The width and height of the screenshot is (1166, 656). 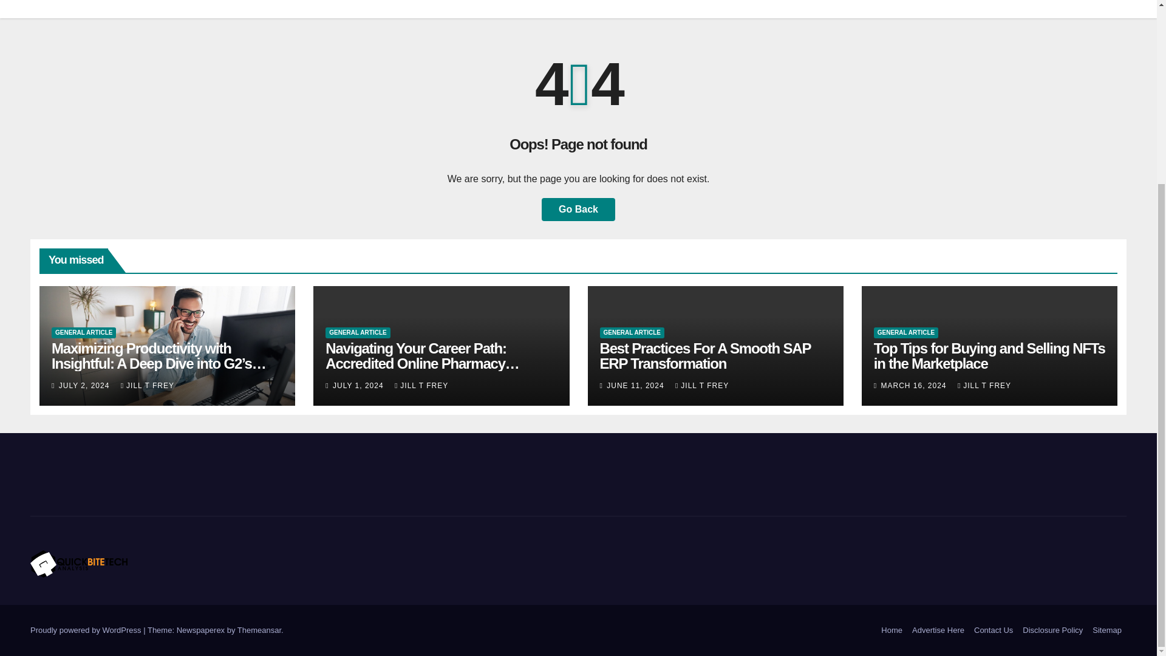 I want to click on JULY 2, 2024, so click(x=85, y=385).